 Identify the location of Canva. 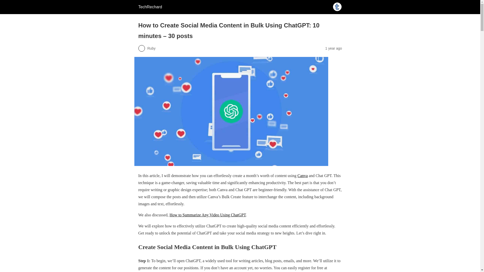
(302, 176).